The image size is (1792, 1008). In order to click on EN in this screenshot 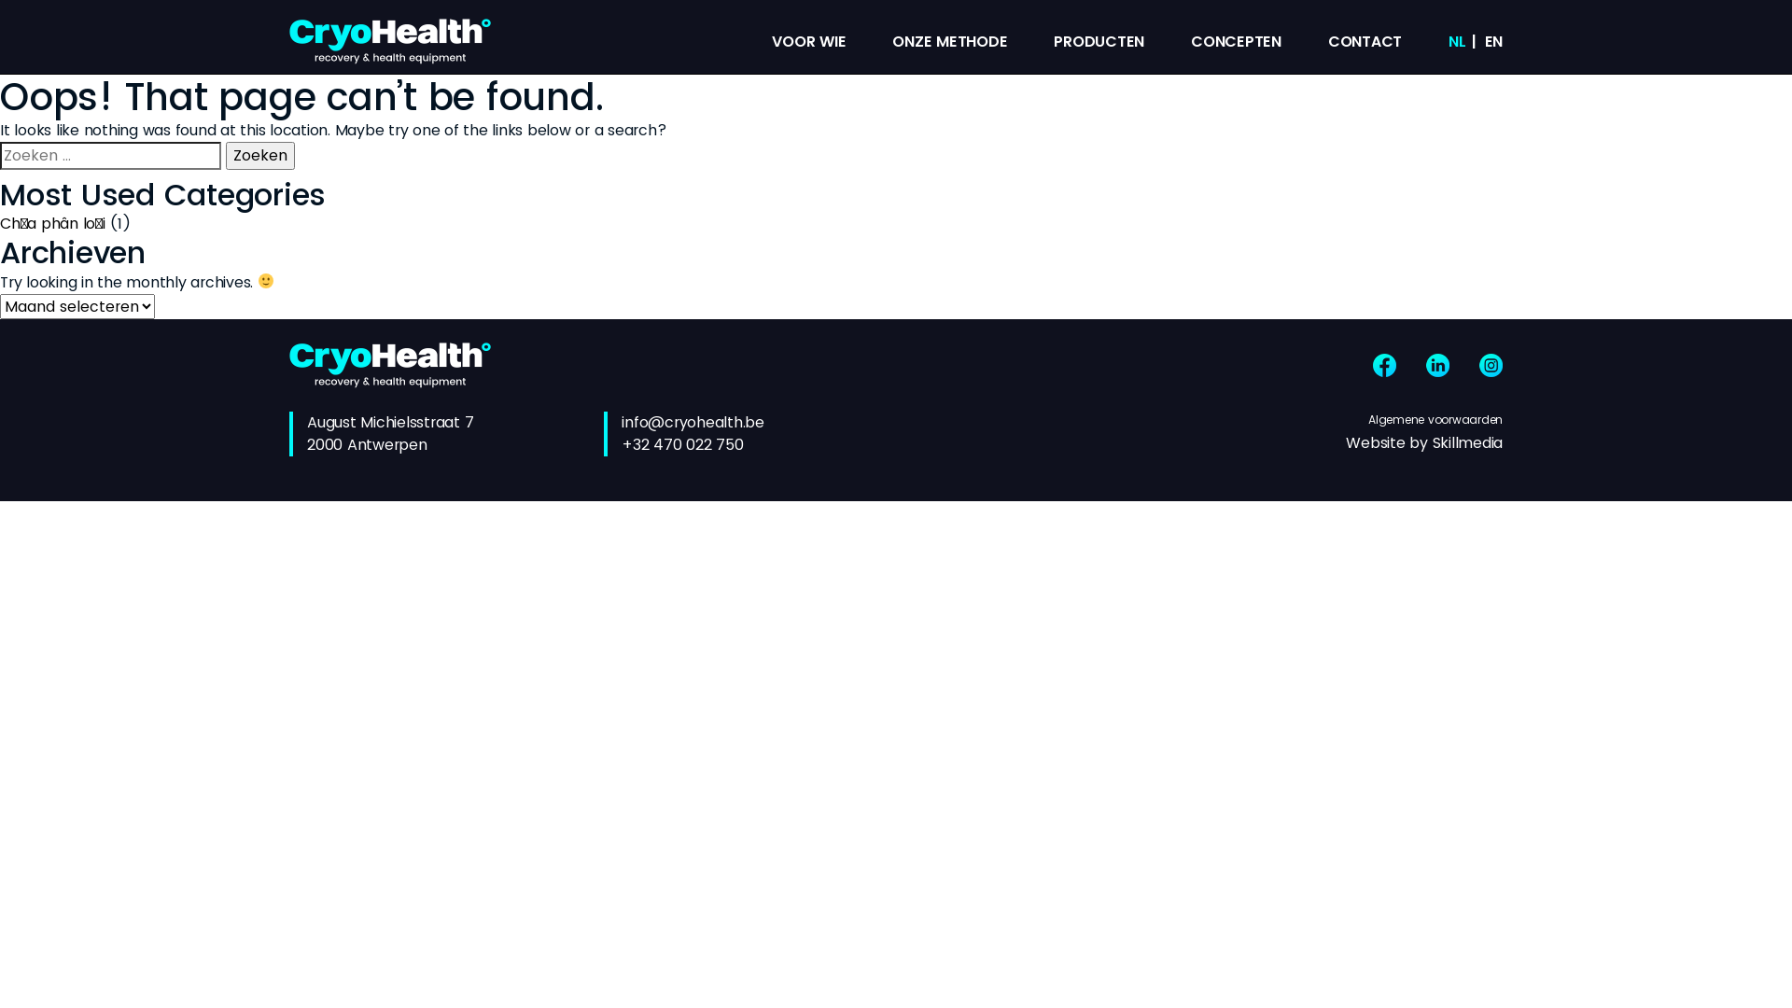, I will do `click(1493, 41)`.